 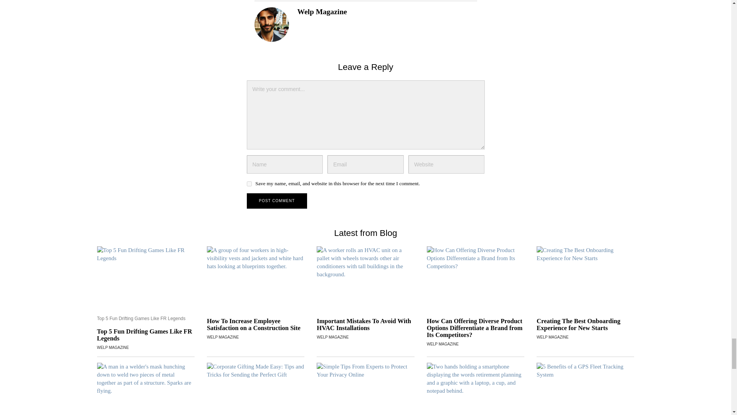 I want to click on Post Comment, so click(x=276, y=201).